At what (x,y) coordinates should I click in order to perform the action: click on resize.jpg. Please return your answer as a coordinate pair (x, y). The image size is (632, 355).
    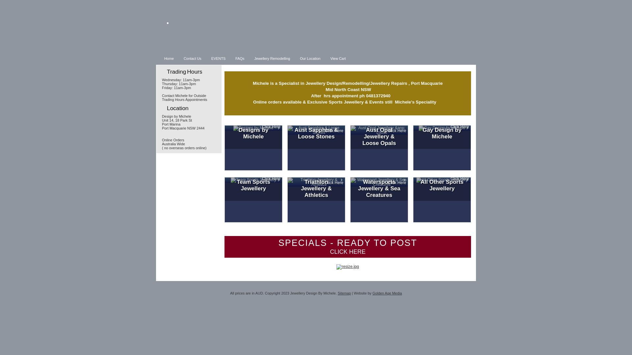
    Looking at the image, I should click on (348, 267).